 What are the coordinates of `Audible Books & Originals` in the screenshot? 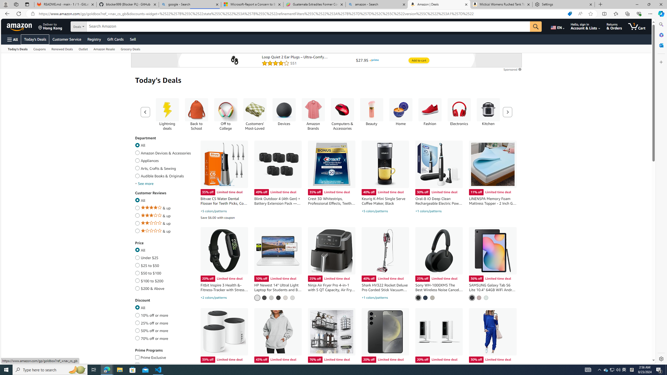 It's located at (137, 175).